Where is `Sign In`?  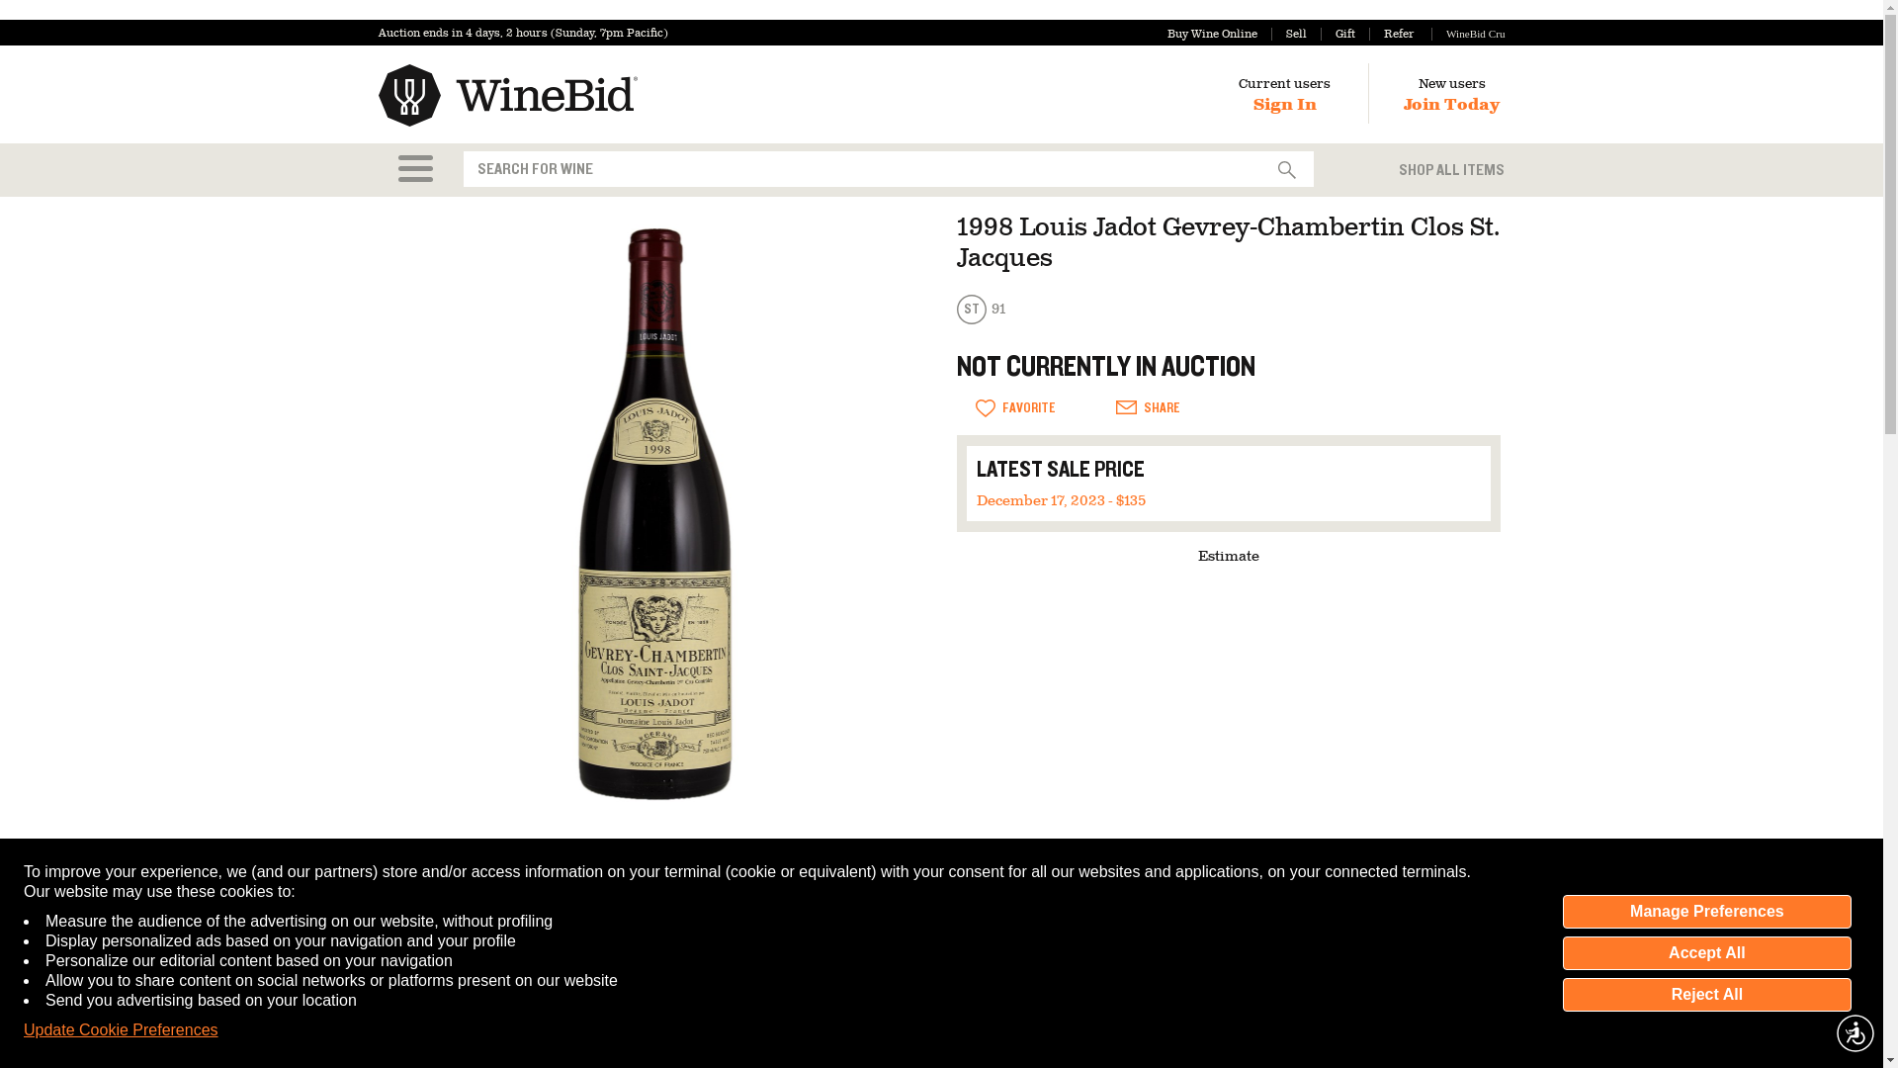
Sign In is located at coordinates (1285, 105).